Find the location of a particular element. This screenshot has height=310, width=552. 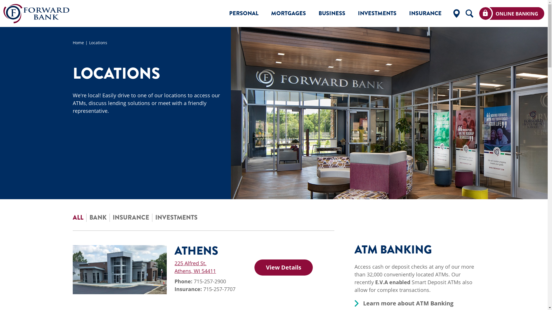

INVESTMENTS is located at coordinates (377, 14).